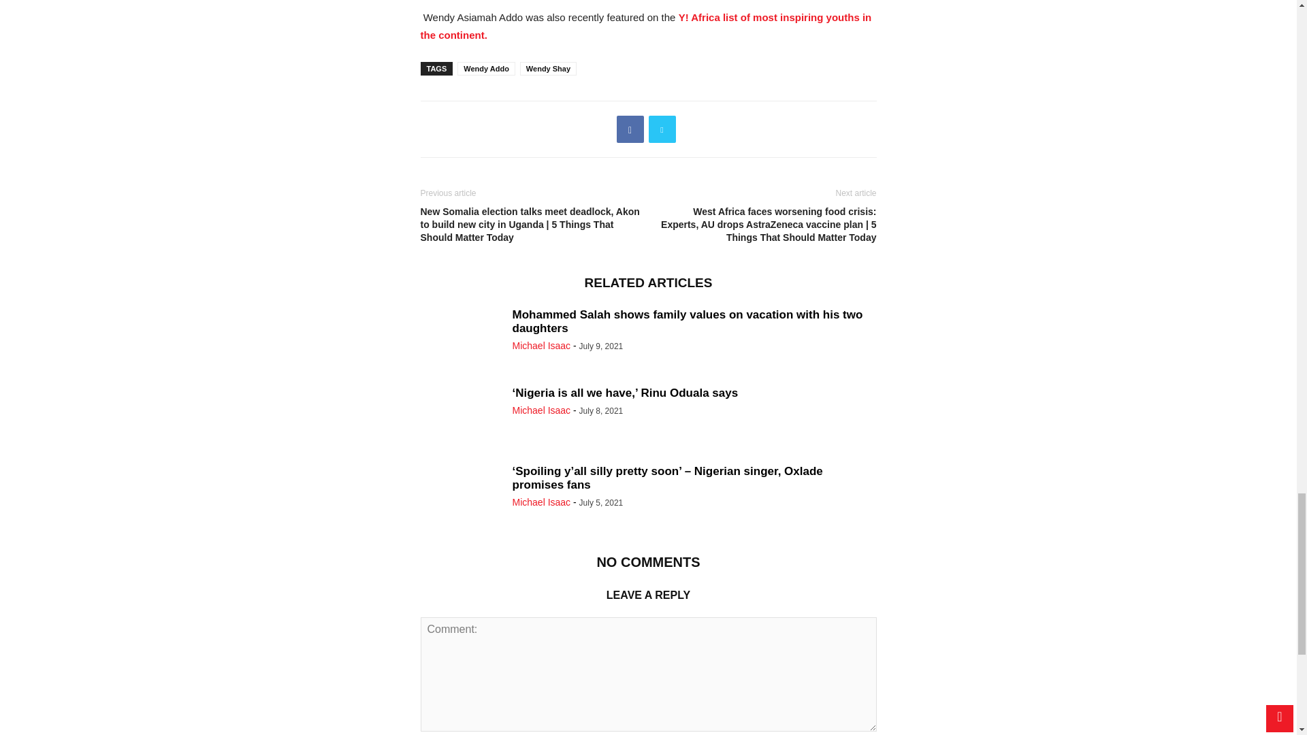 The image size is (1307, 735). What do you see at coordinates (540, 410) in the screenshot?
I see `Michael Isaac` at bounding box center [540, 410].